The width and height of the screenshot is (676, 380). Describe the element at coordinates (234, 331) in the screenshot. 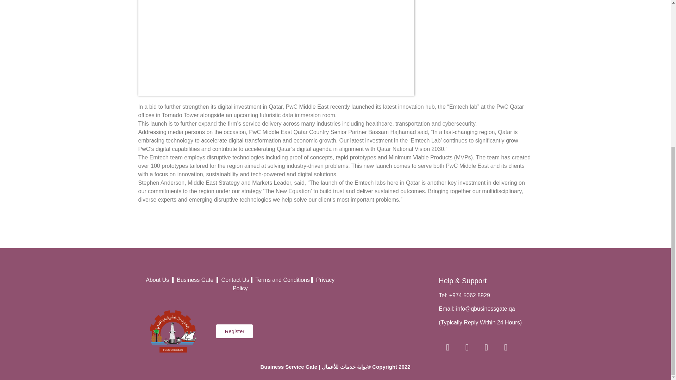

I see `Register` at that location.